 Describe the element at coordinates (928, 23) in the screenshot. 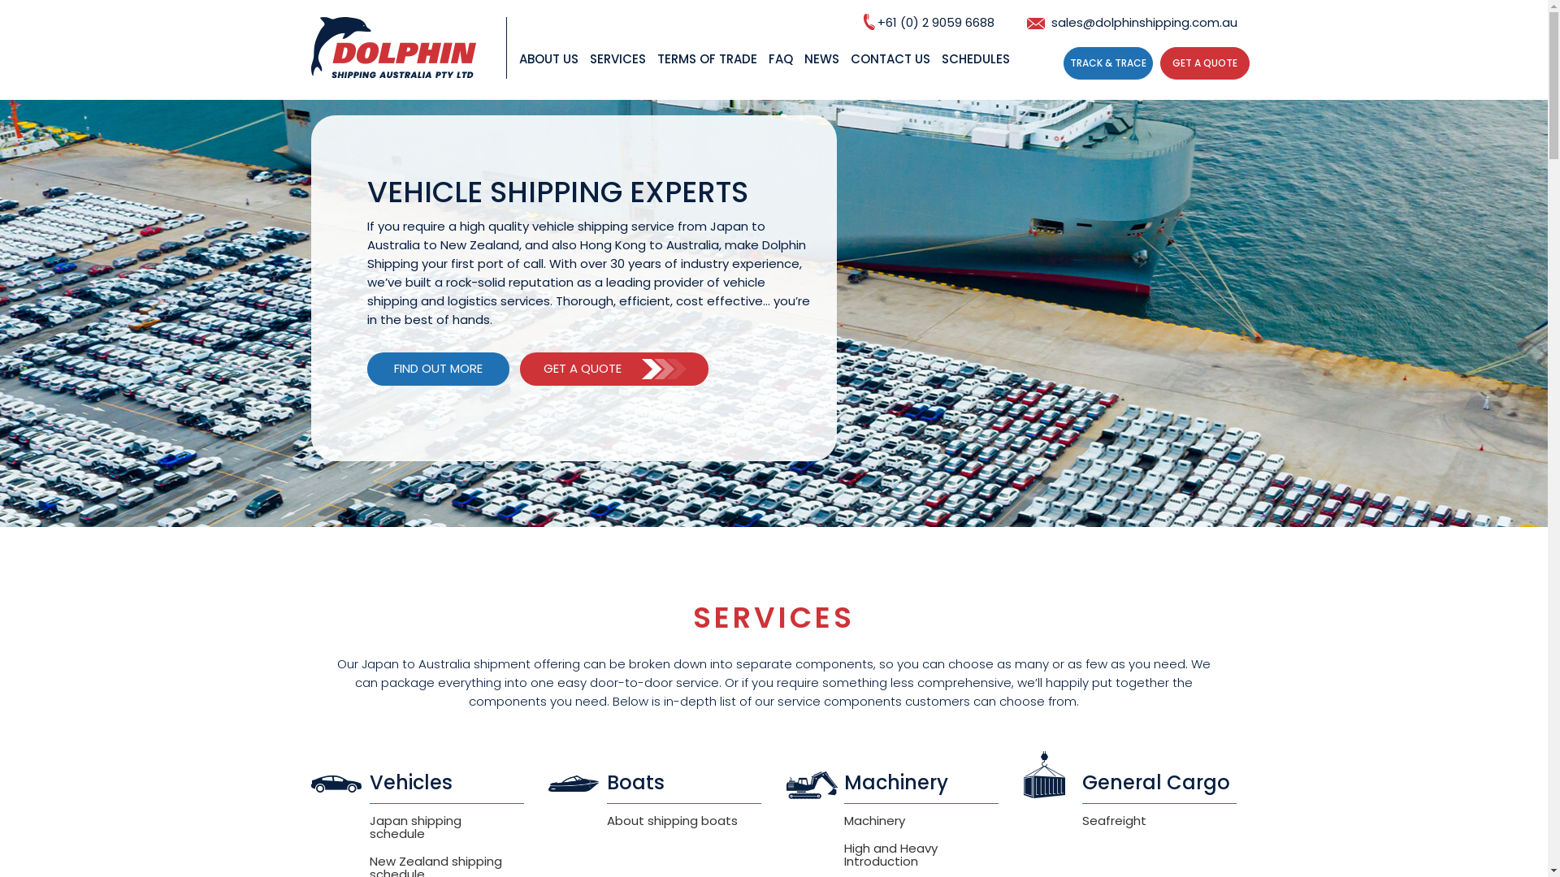

I see `+61 (0) 2 9059 6688` at that location.